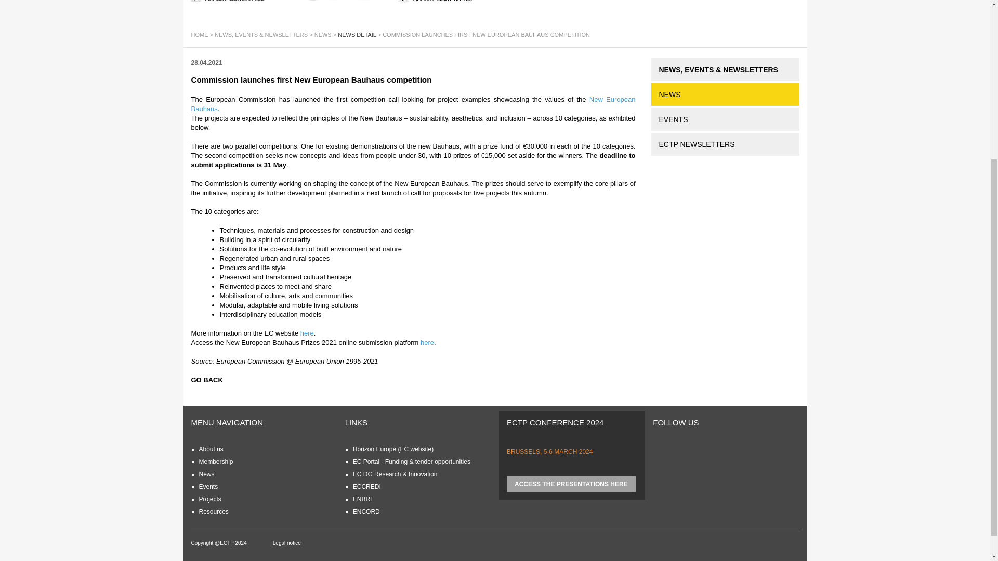 Image resolution: width=998 pixels, height=561 pixels. I want to click on Opens external link in new window, so click(427, 343).